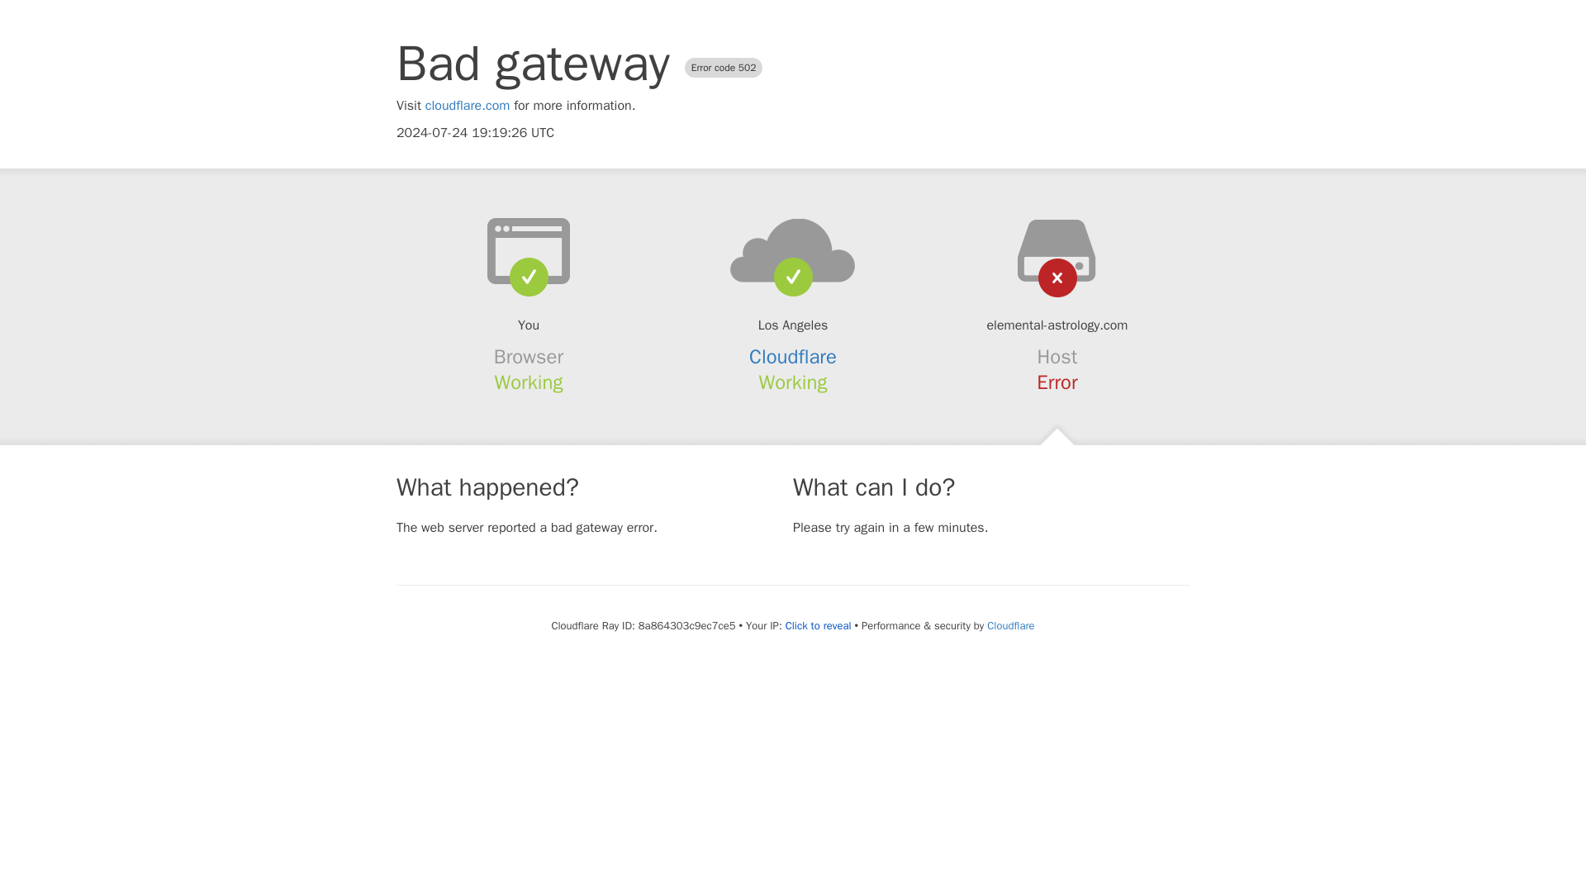 Image resolution: width=1586 pixels, height=892 pixels. I want to click on Cloudflare, so click(793, 357).